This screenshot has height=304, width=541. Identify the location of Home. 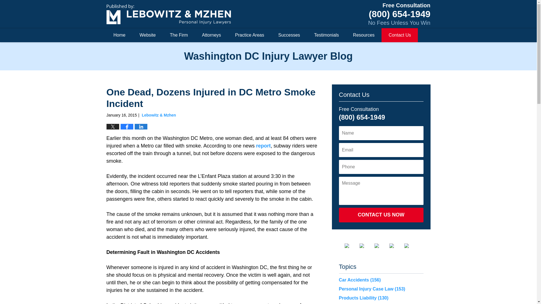
(119, 35).